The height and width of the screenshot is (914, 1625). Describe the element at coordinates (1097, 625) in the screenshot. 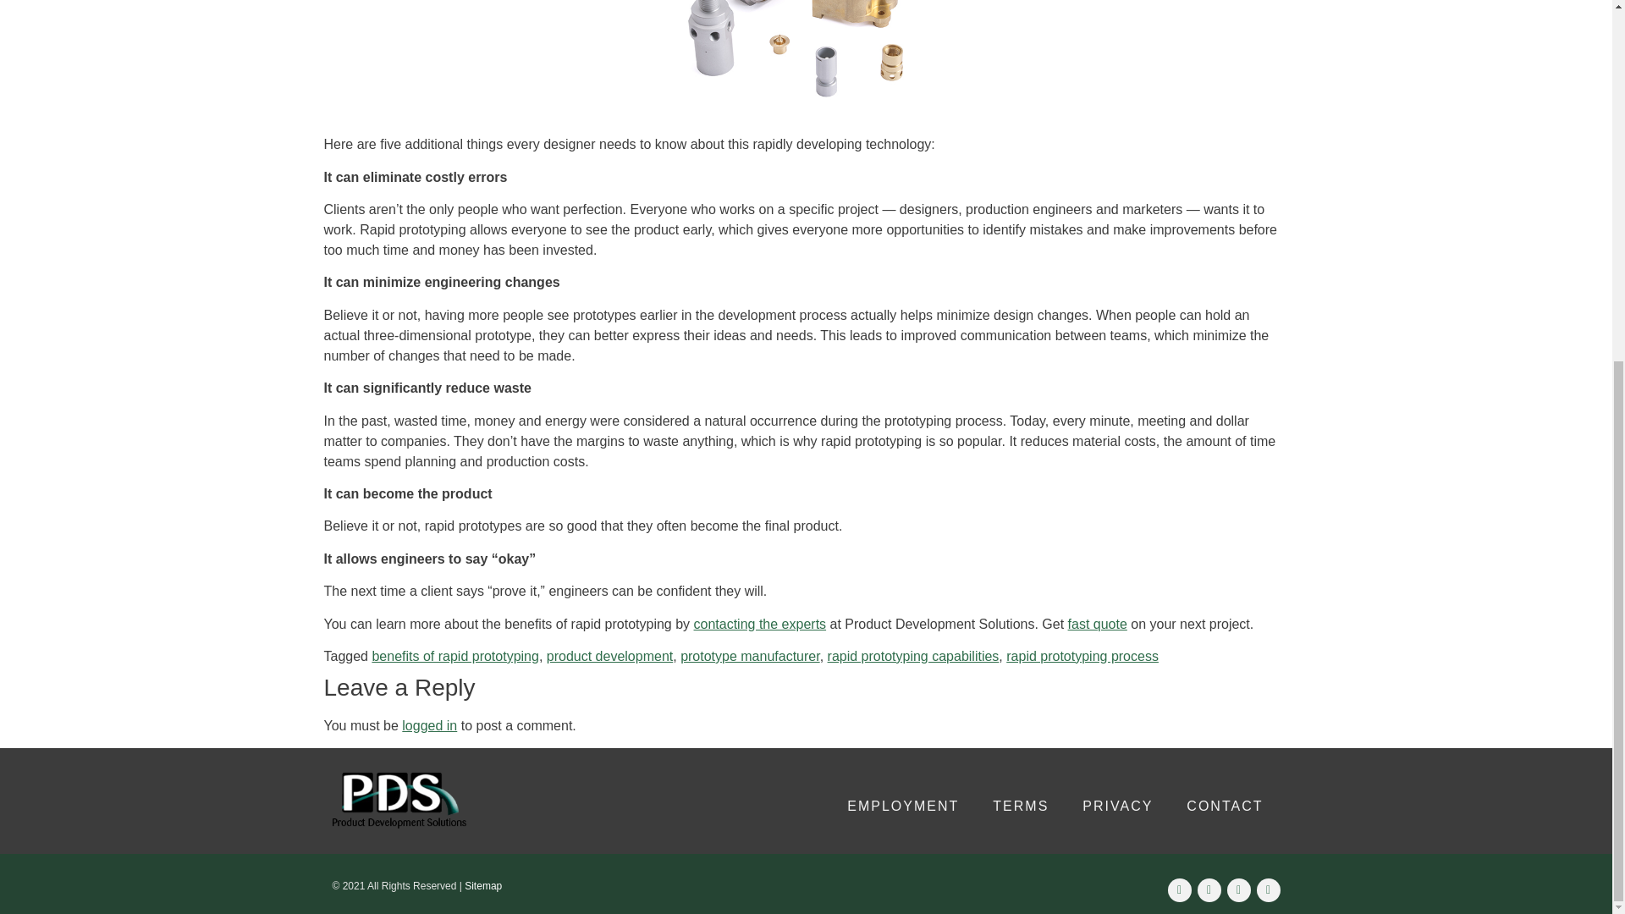

I see `fast quote` at that location.